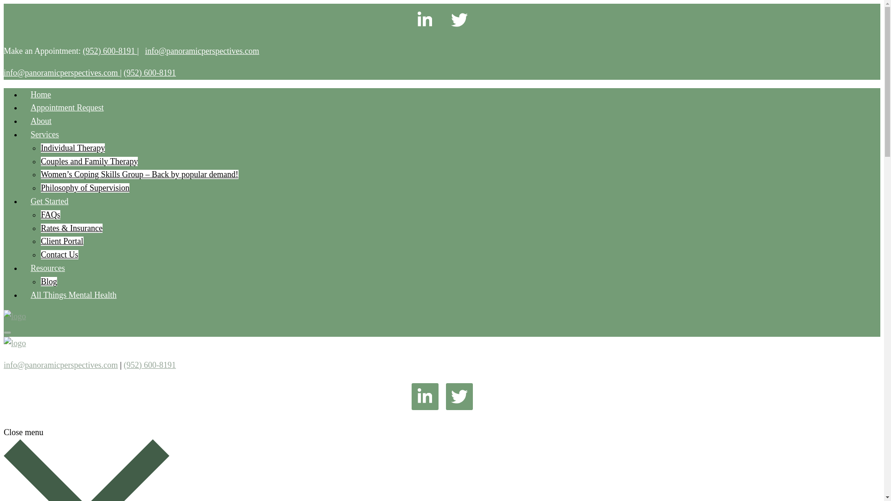 This screenshot has height=501, width=891. Describe the element at coordinates (49, 201) in the screenshot. I see `Get Started` at that location.